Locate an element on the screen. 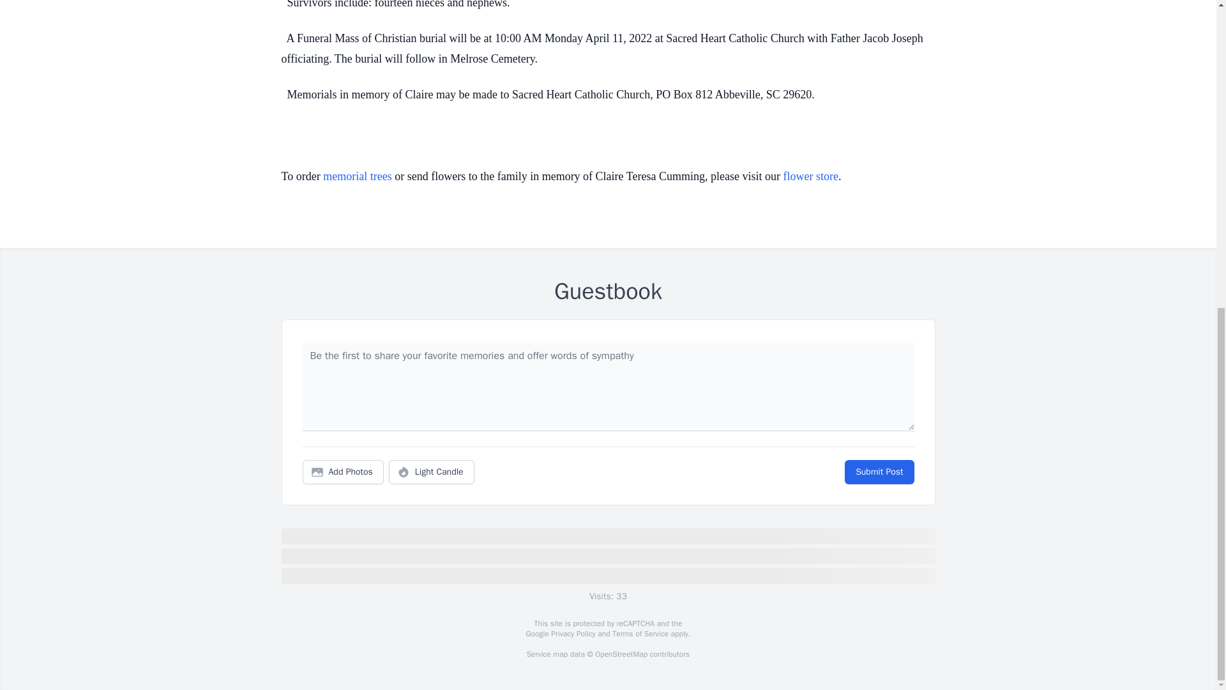  memorial trees is located at coordinates (357, 176).